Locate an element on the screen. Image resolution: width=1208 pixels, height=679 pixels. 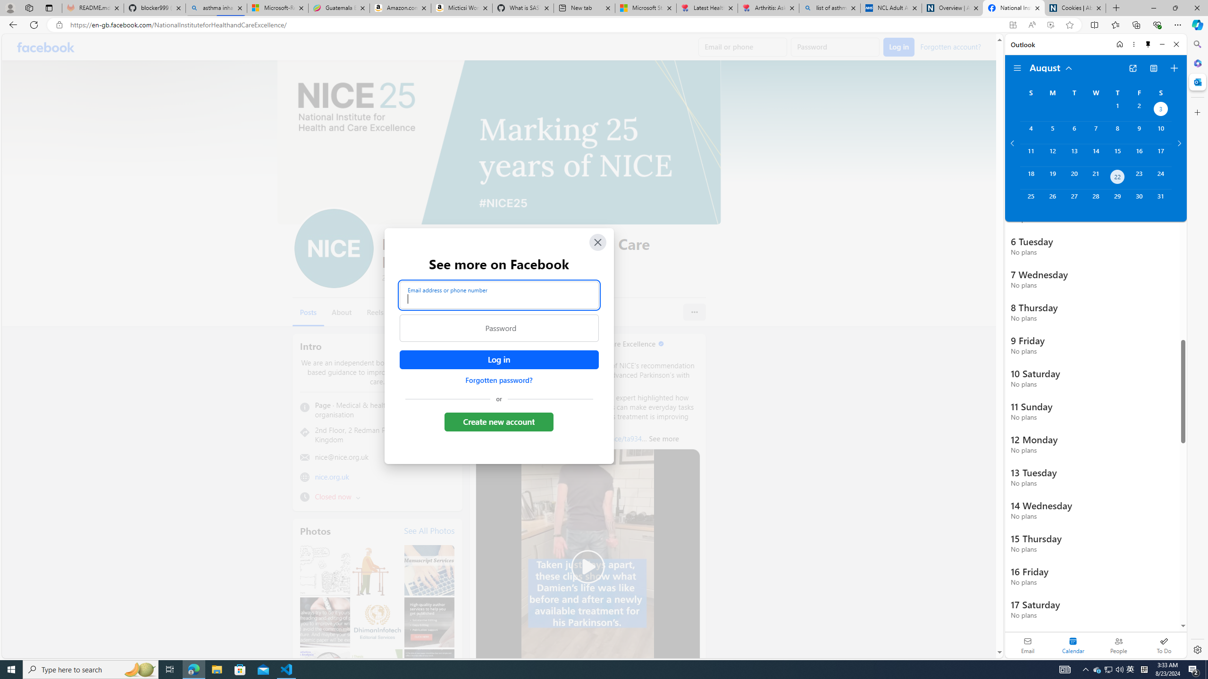
Saturday, August 24, 2024.  is located at coordinates (1161, 178).